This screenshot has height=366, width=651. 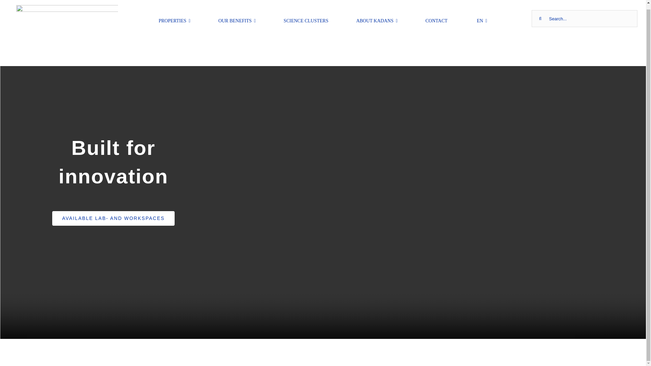 I want to click on AVAILABLE LAB- AND WORKSPACES, so click(x=113, y=218).